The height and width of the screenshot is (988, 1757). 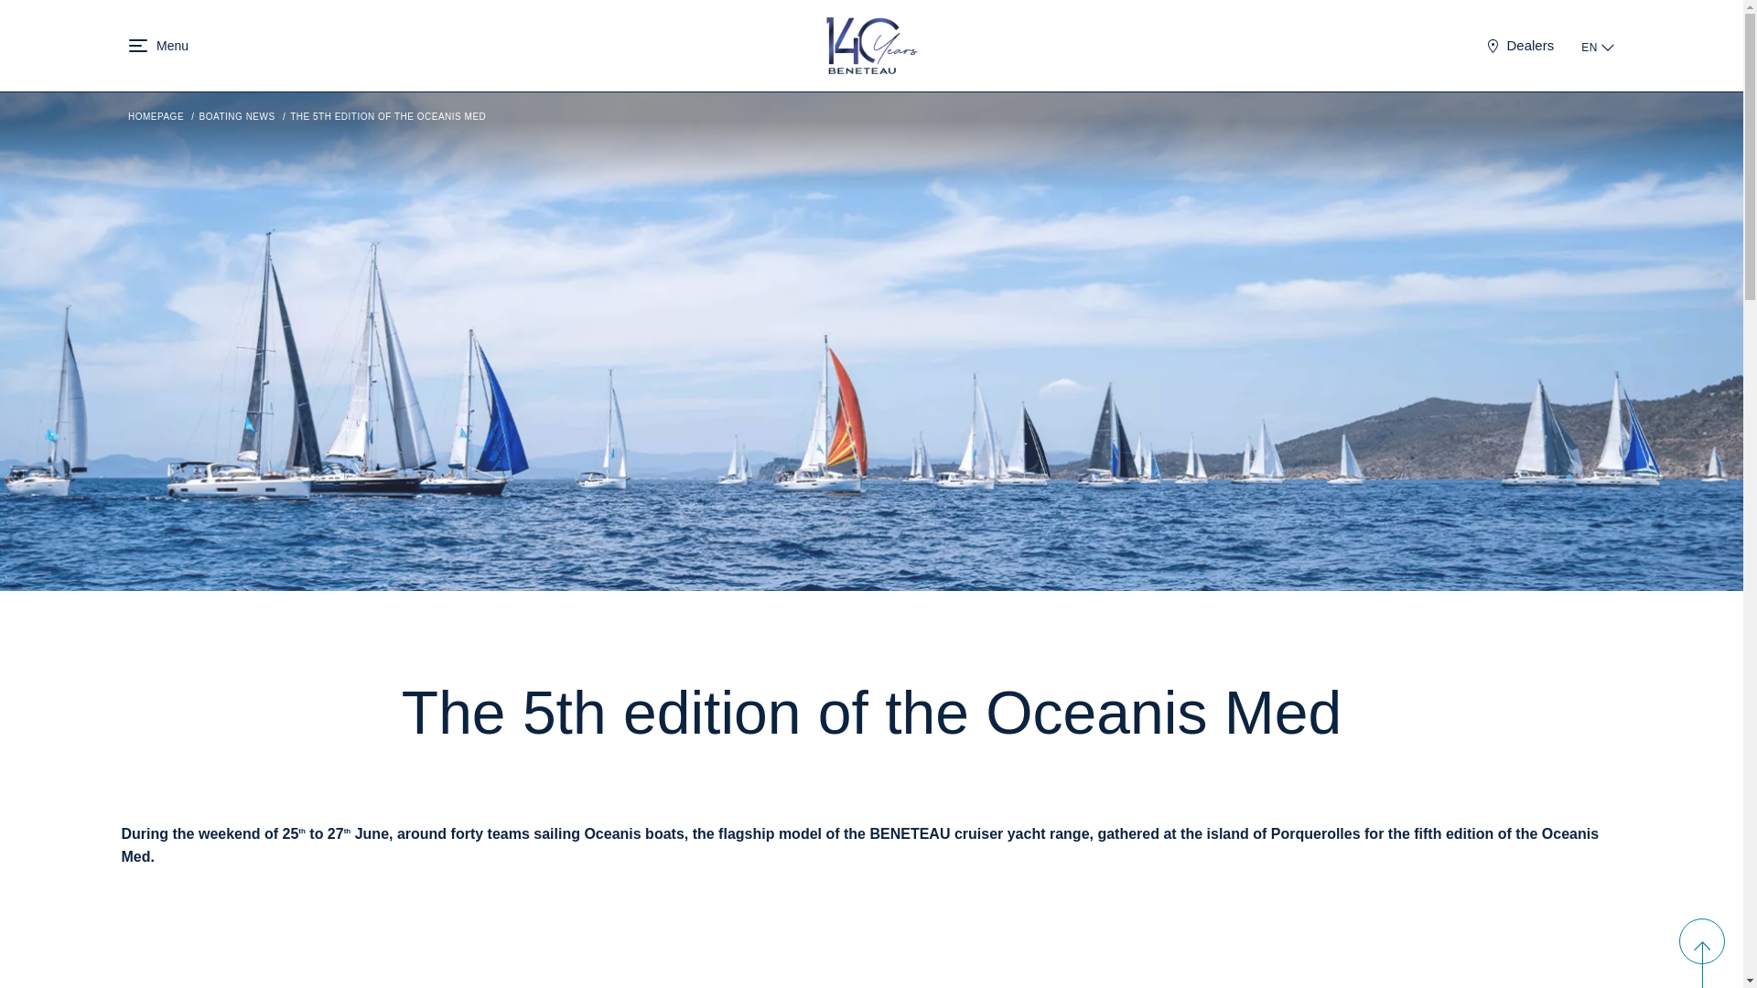 What do you see at coordinates (1598, 46) in the screenshot?
I see `EN SELECT YOUR AREA AND YOUR LANGUAGE` at bounding box center [1598, 46].